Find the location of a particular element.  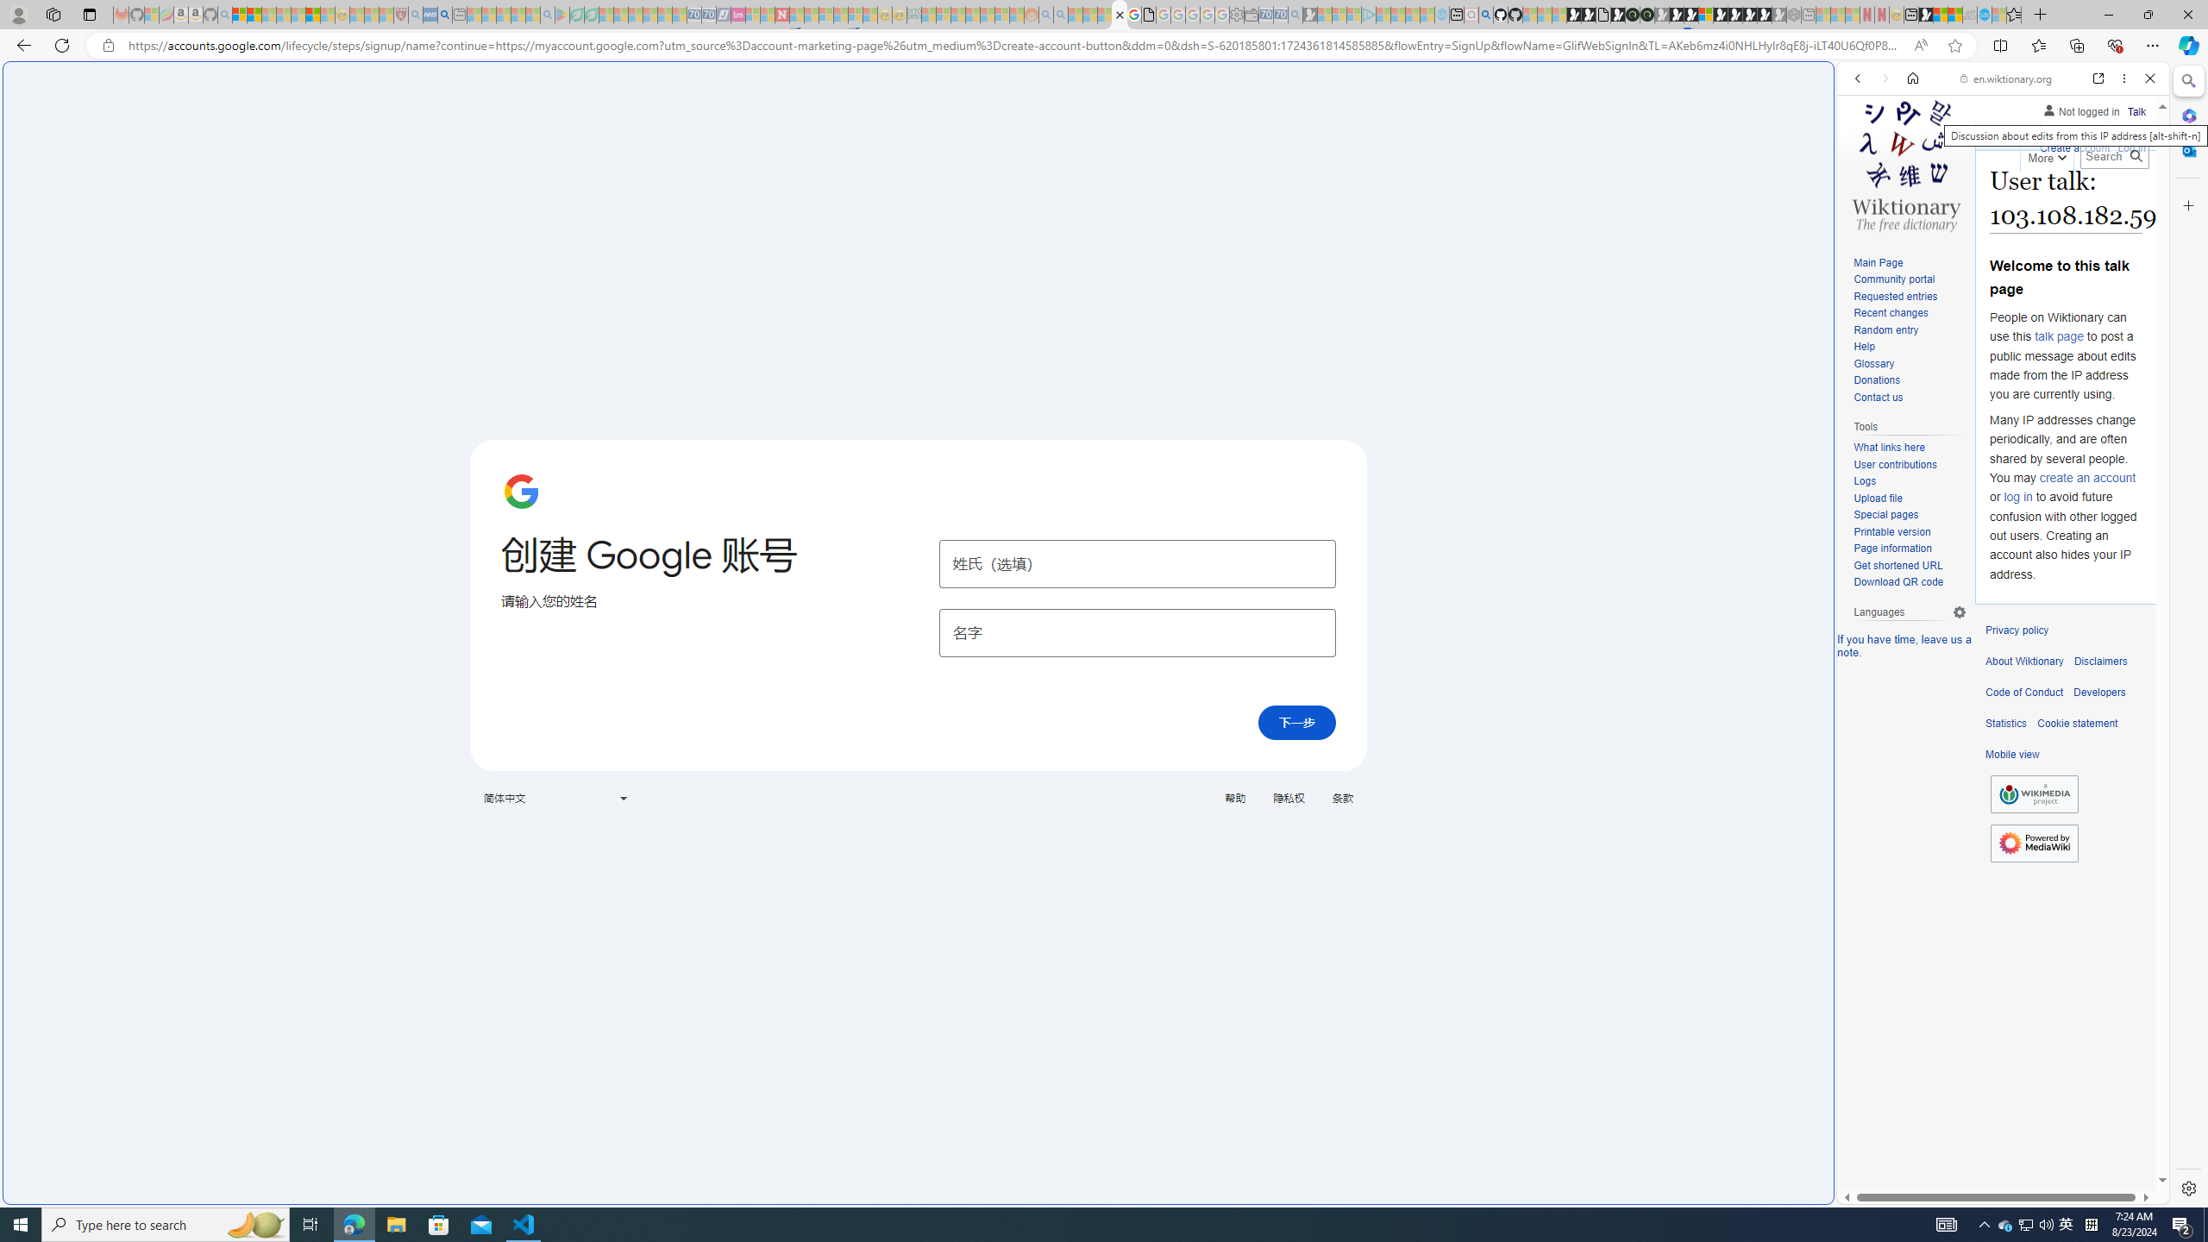

Random entry is located at coordinates (1885, 329).